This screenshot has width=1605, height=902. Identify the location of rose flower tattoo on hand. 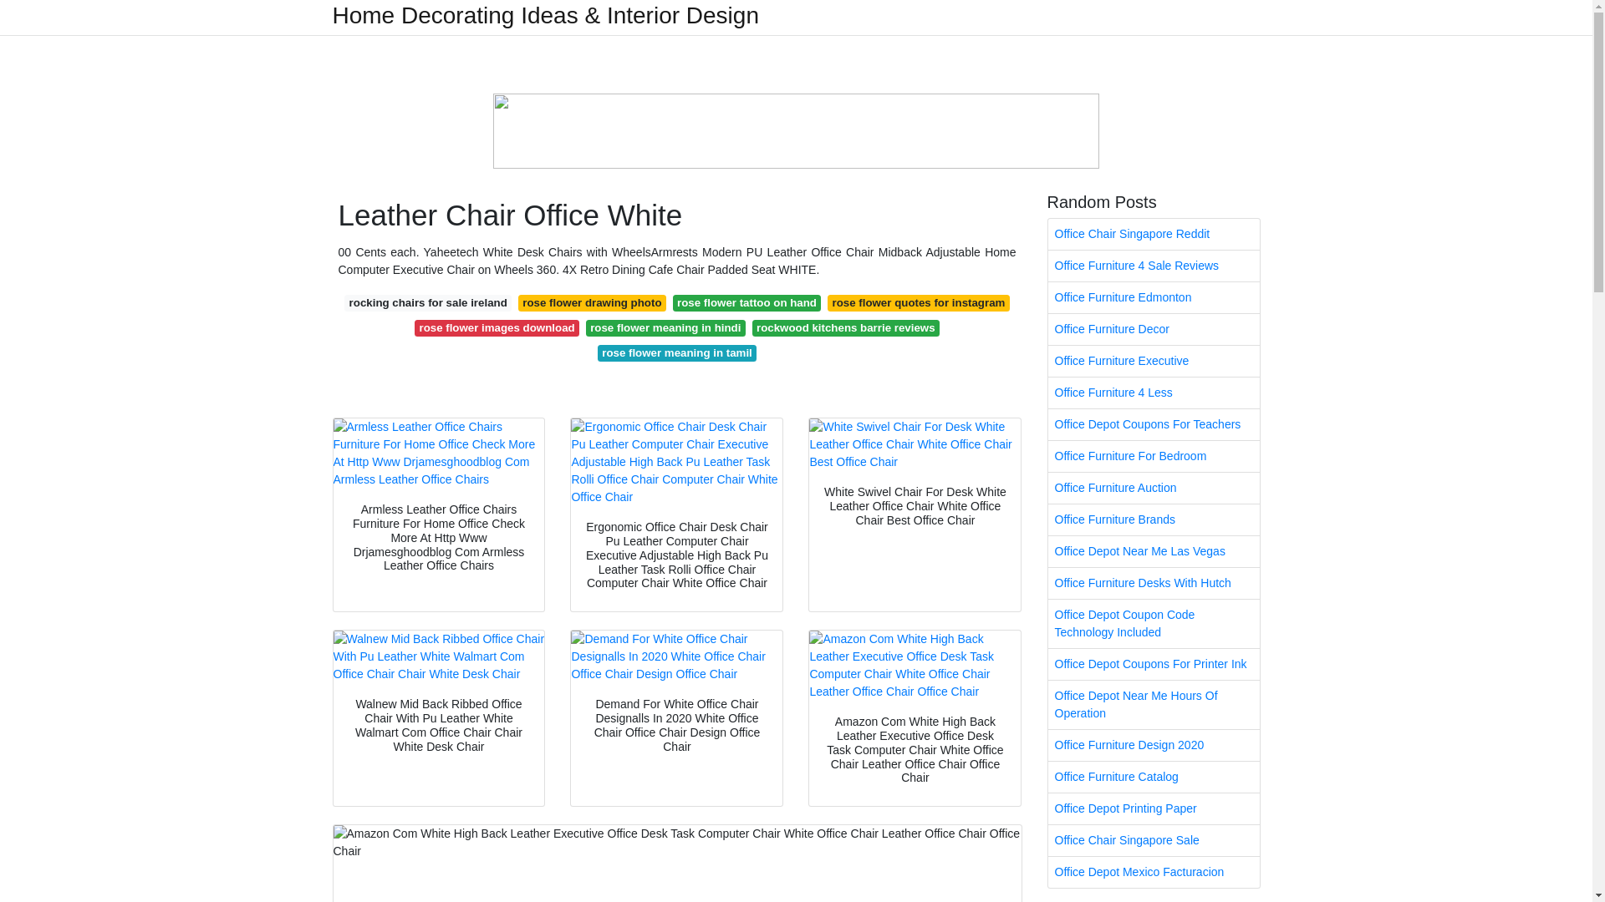
(747, 302).